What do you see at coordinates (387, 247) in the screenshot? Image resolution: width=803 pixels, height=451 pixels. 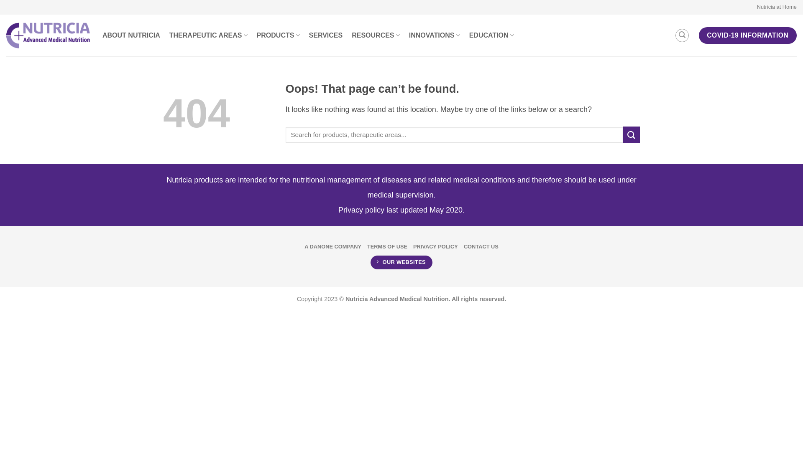 I see `TERMS OF USE` at bounding box center [387, 247].